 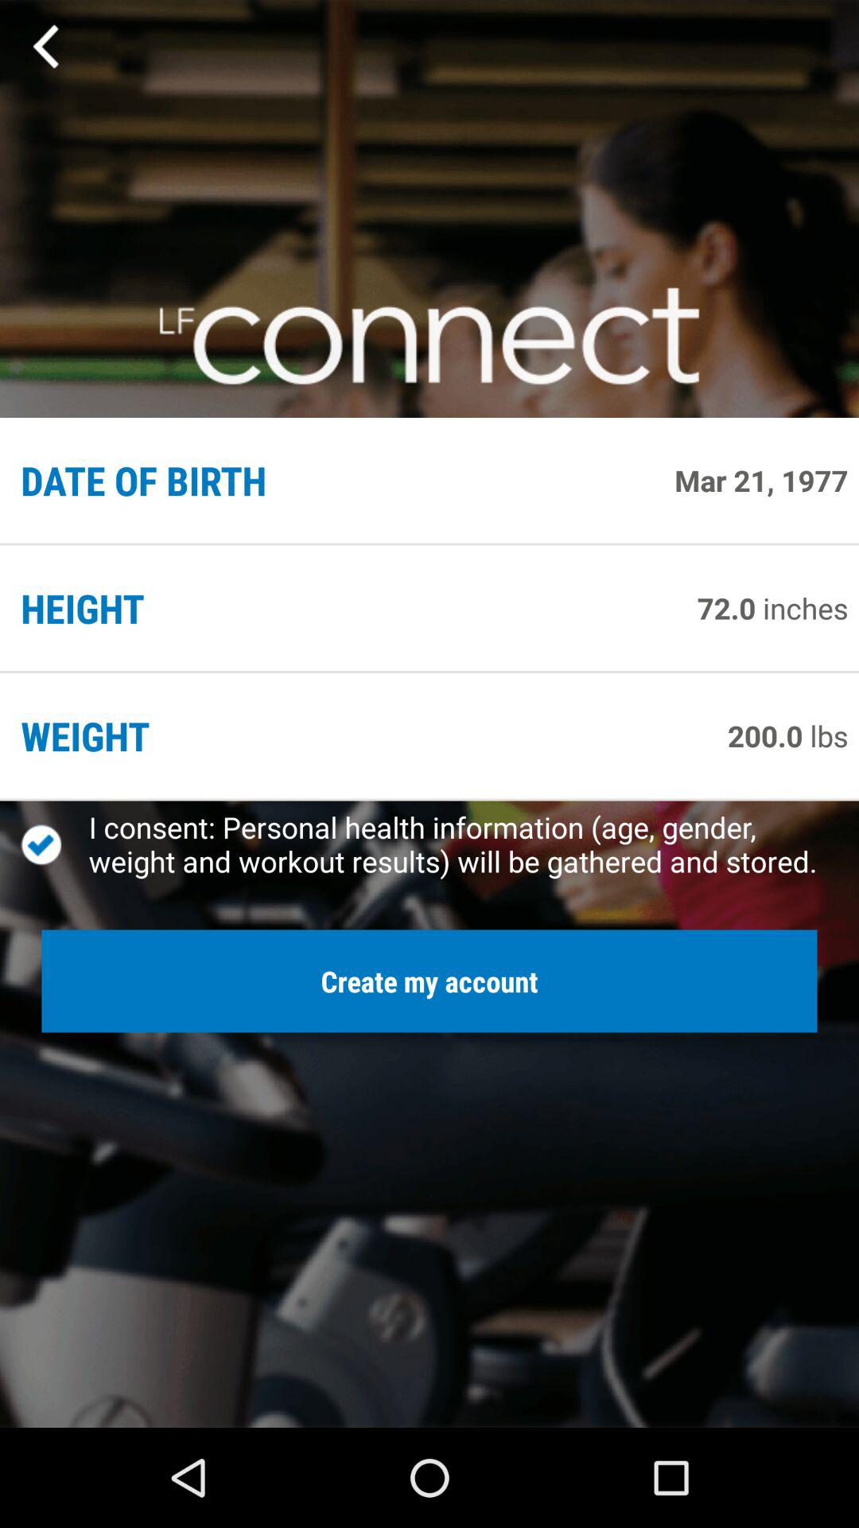 I want to click on turn on the icon next to the i consent personal item, so click(x=54, y=844).